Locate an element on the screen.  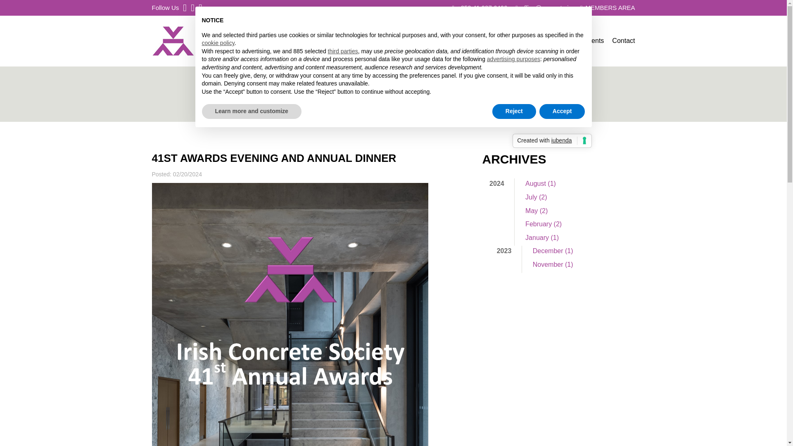
MEMBERS AREA is located at coordinates (608, 7).